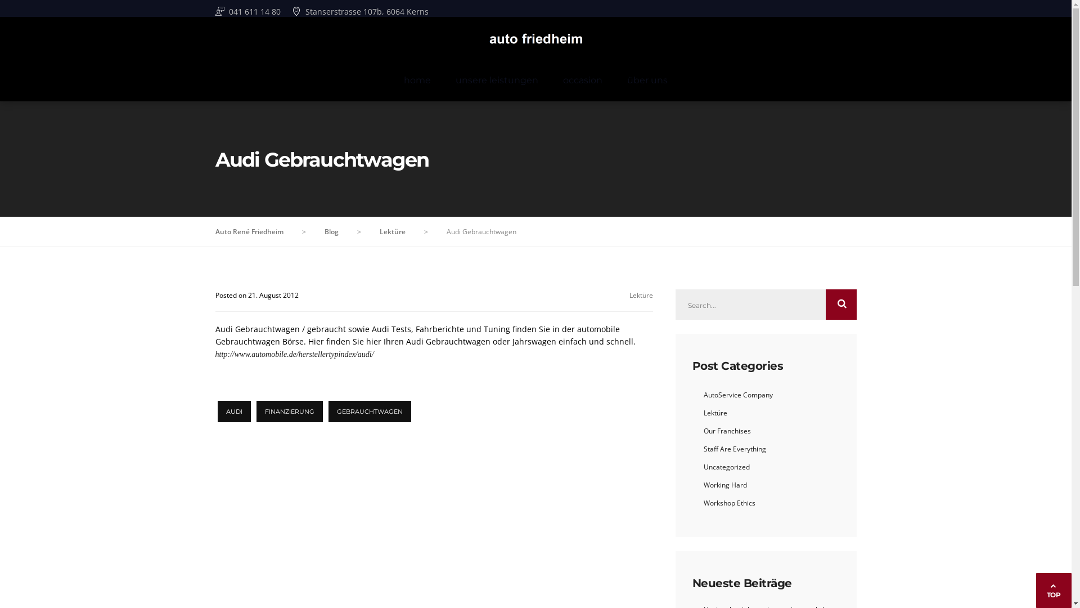 The height and width of the screenshot is (608, 1080). I want to click on Staff Are Everything, so click(735, 449).